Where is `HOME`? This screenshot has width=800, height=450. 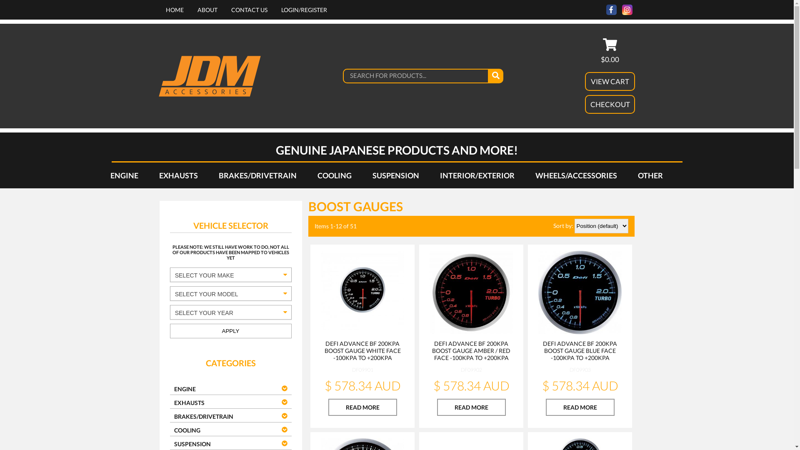 HOME is located at coordinates (175, 10).